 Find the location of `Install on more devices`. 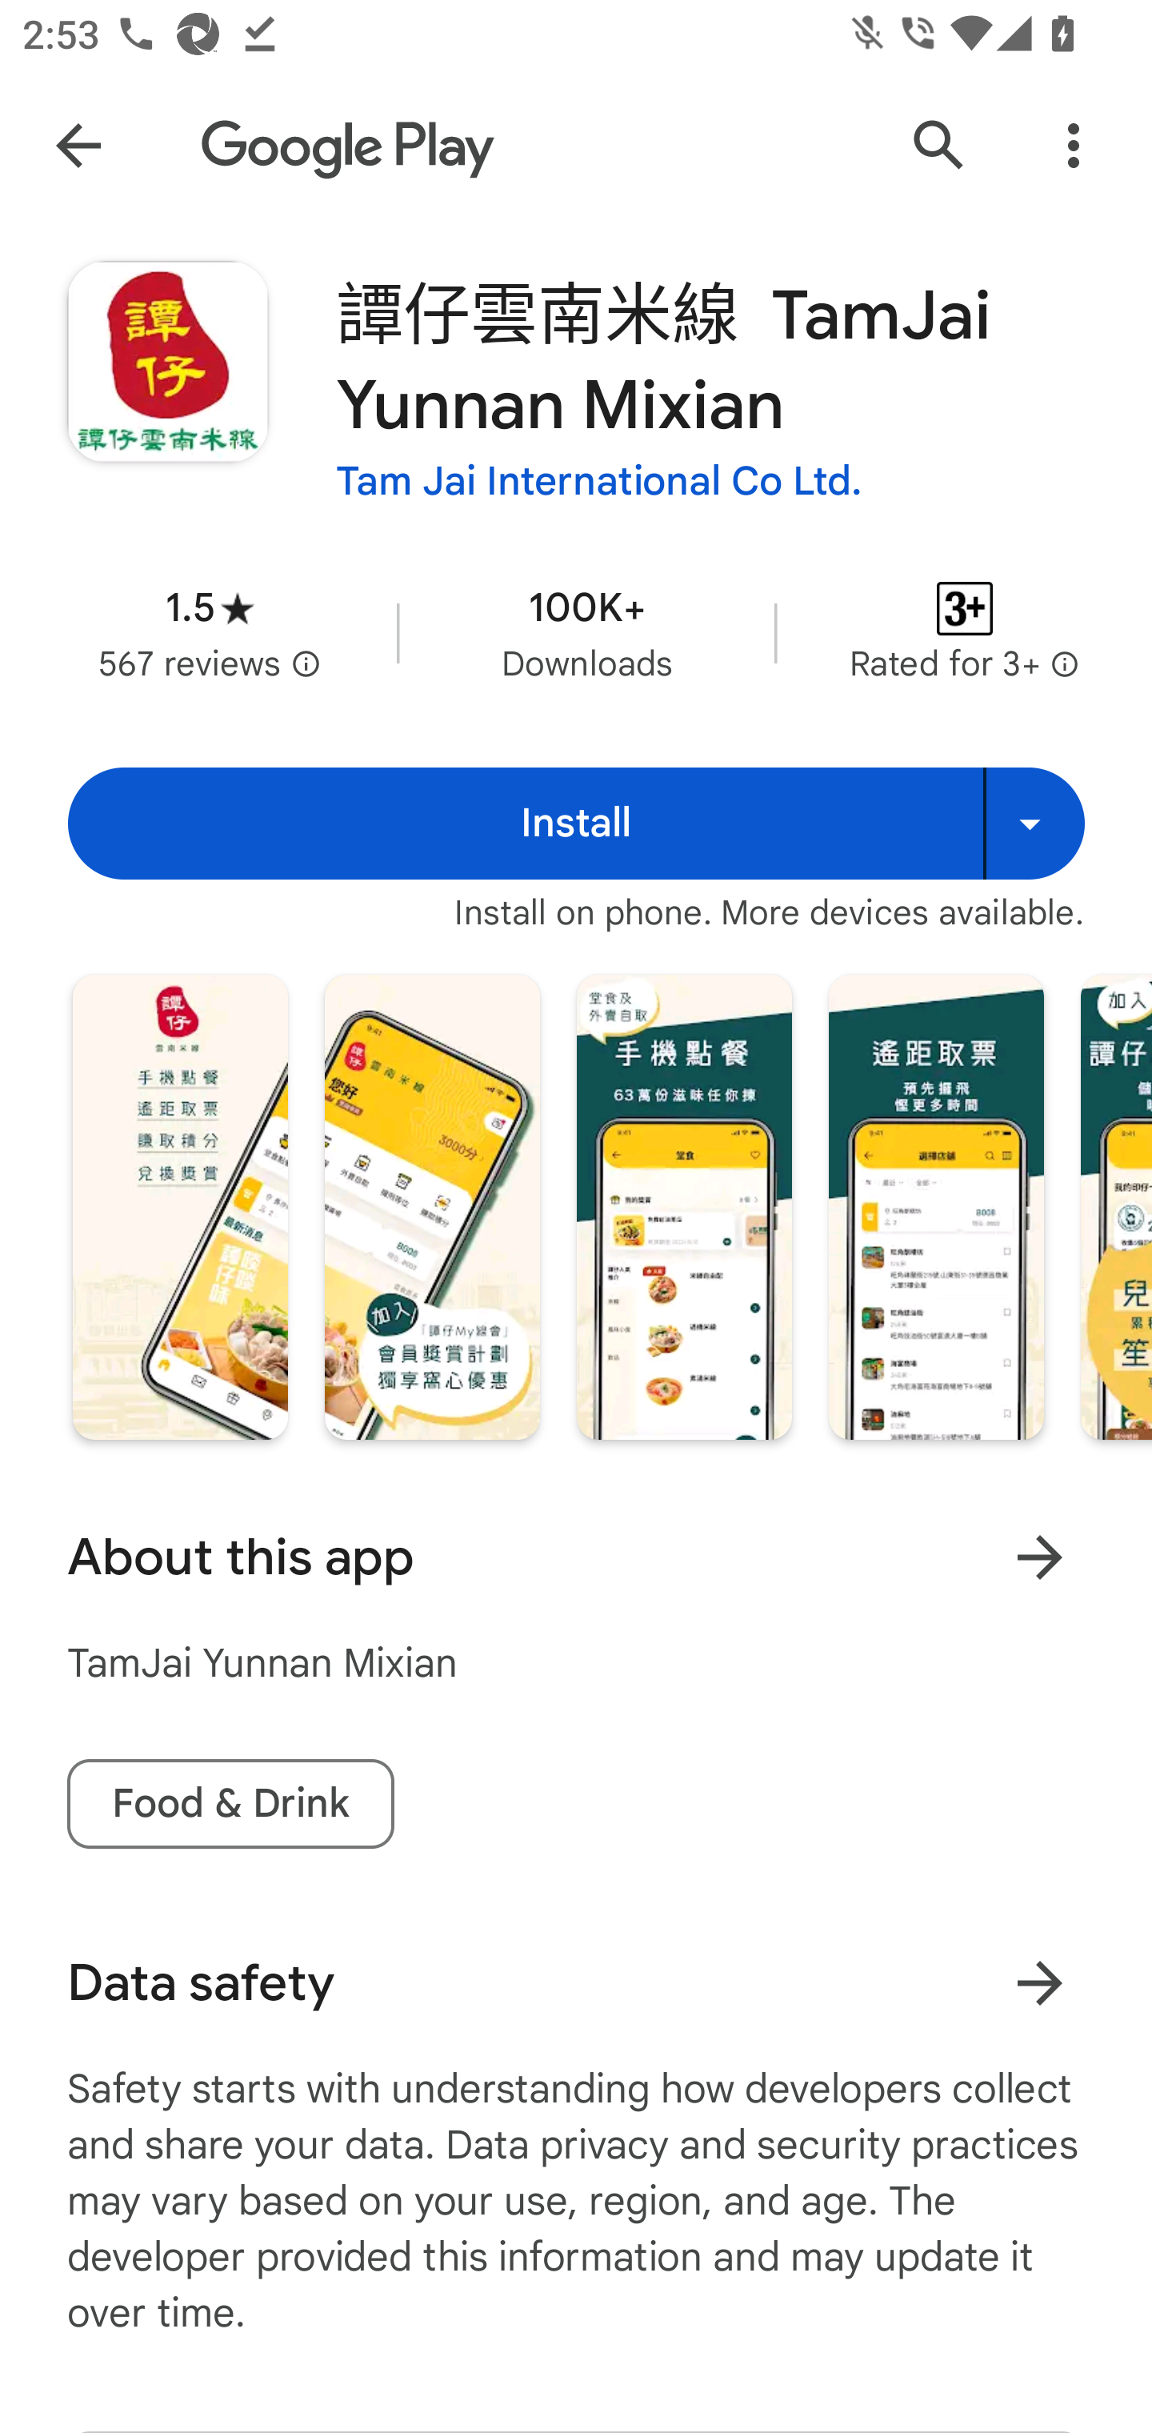

Install on more devices is located at coordinates (1034, 823).